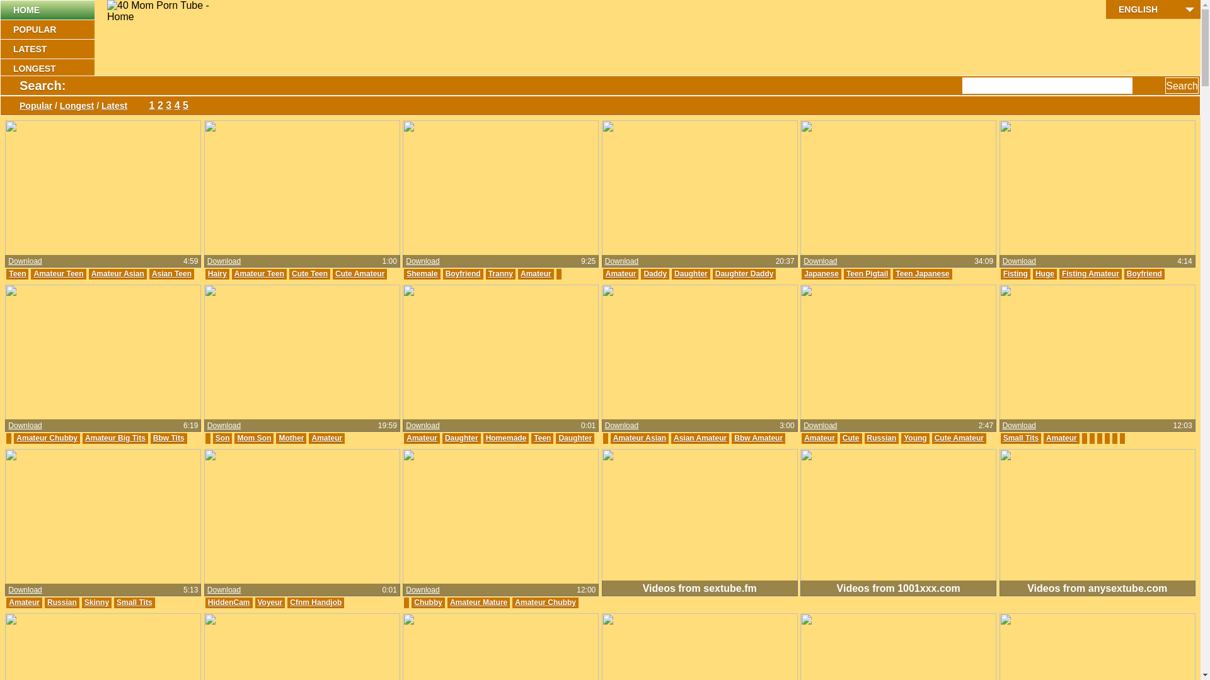  I want to click on Daughter, so click(622, 287).